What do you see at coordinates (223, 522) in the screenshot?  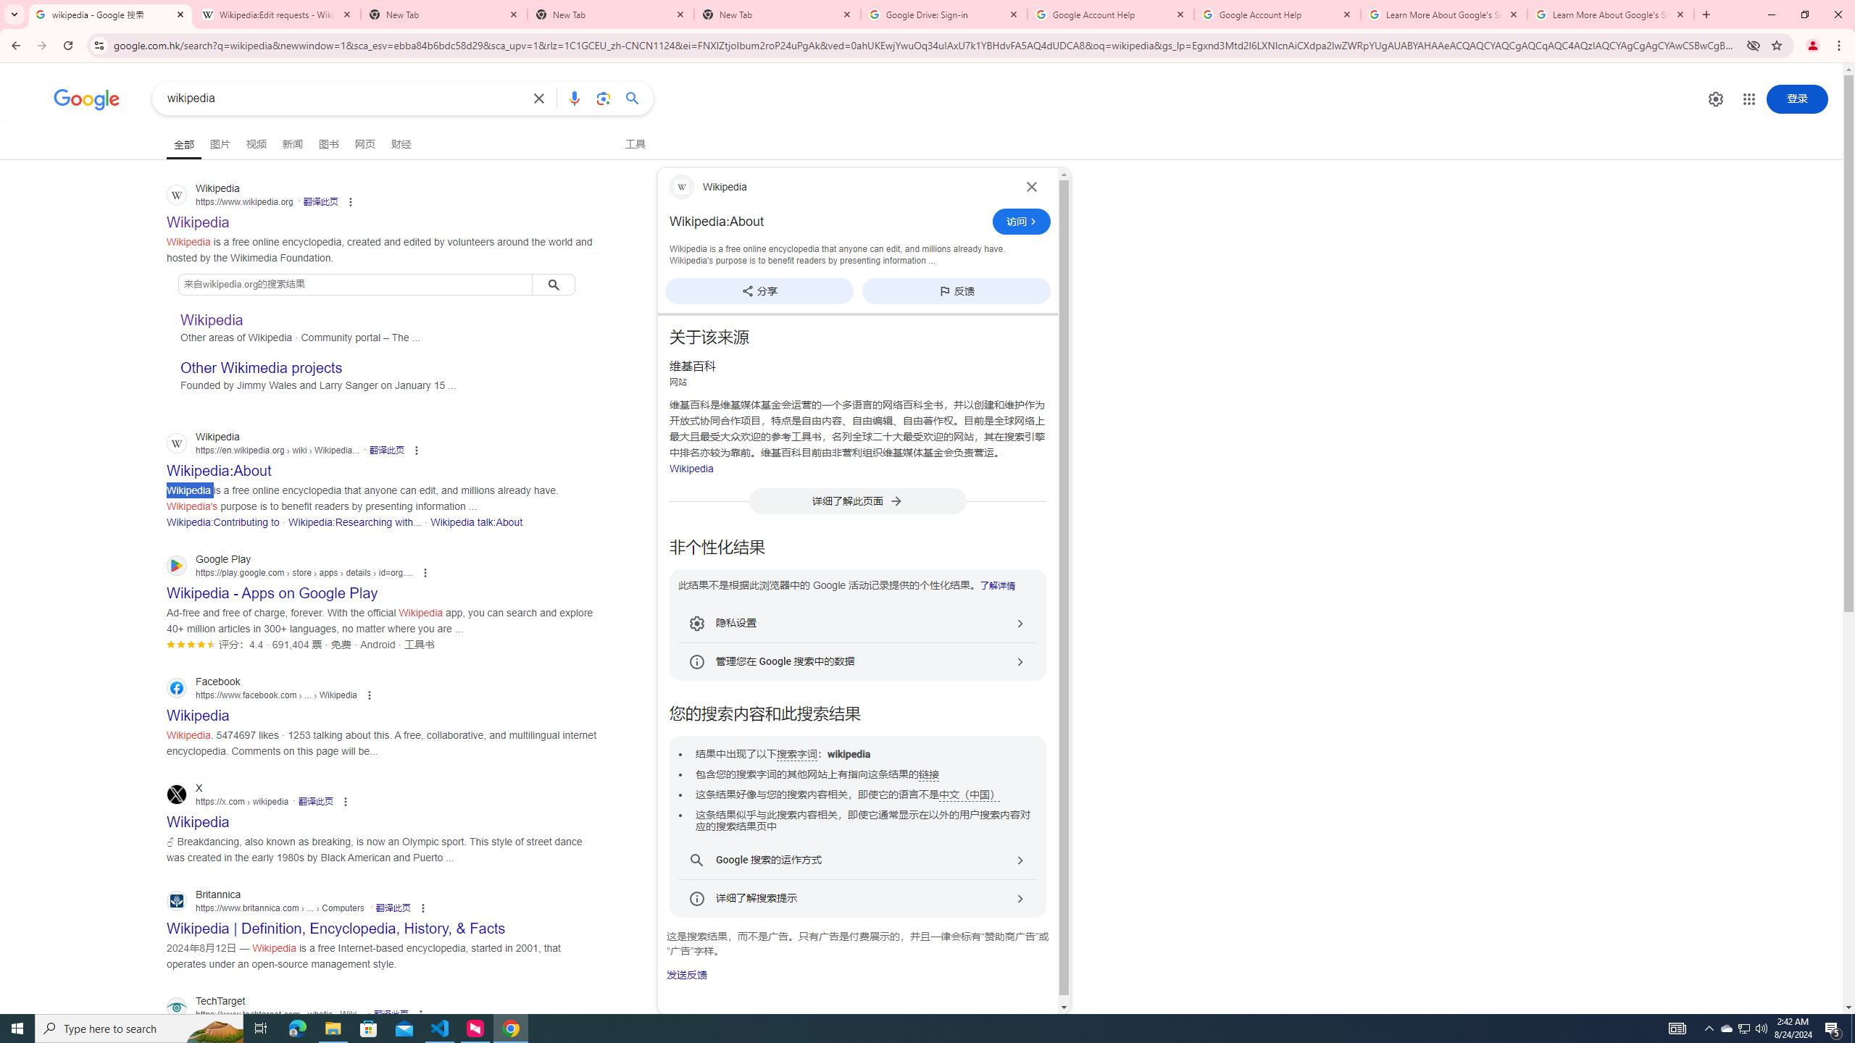 I see `Wikipedia:Contributing to` at bounding box center [223, 522].